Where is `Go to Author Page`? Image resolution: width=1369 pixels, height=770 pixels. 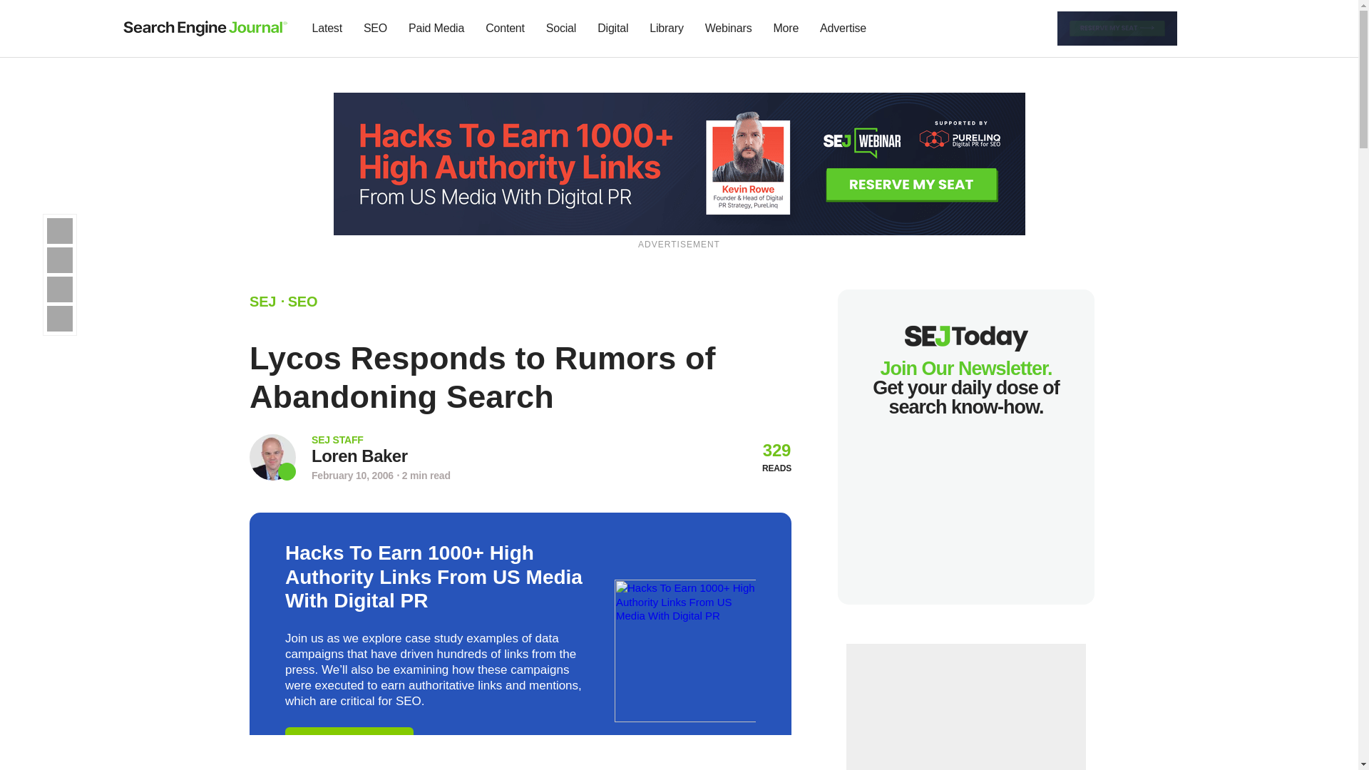 Go to Author Page is located at coordinates (272, 457).